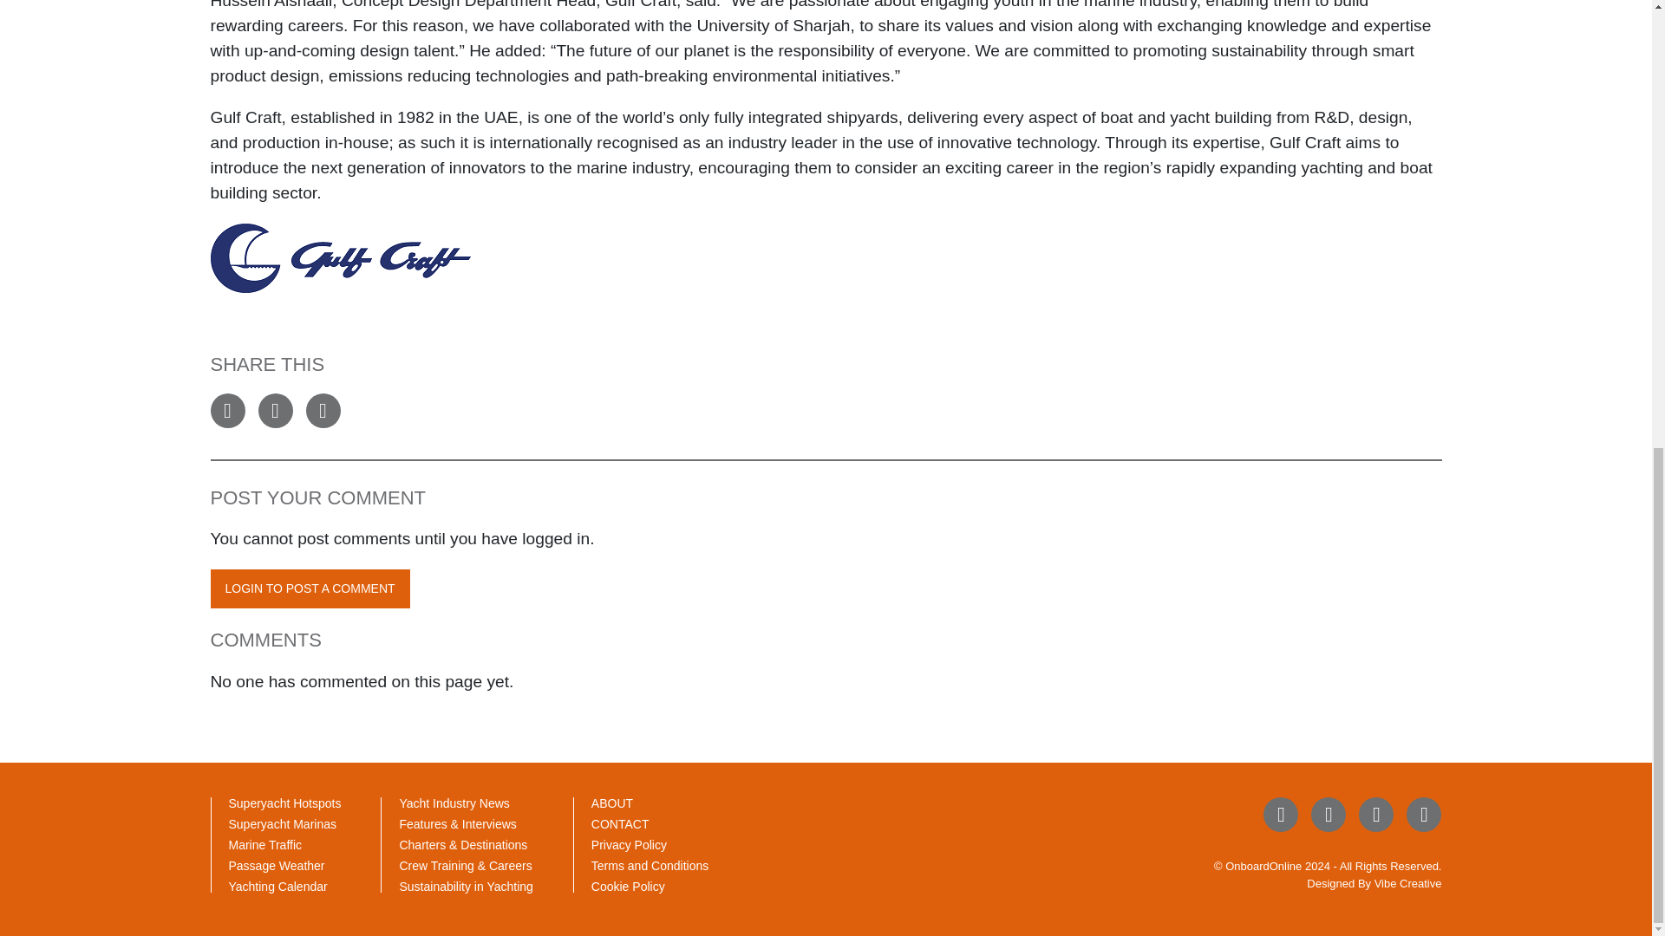 This screenshot has width=1665, height=936. Describe the element at coordinates (278, 887) in the screenshot. I see `Yachting Calendar` at that location.